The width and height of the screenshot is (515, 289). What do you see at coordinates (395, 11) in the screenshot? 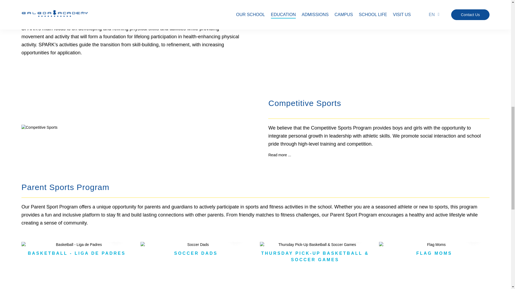
I see `Physical Education` at bounding box center [395, 11].